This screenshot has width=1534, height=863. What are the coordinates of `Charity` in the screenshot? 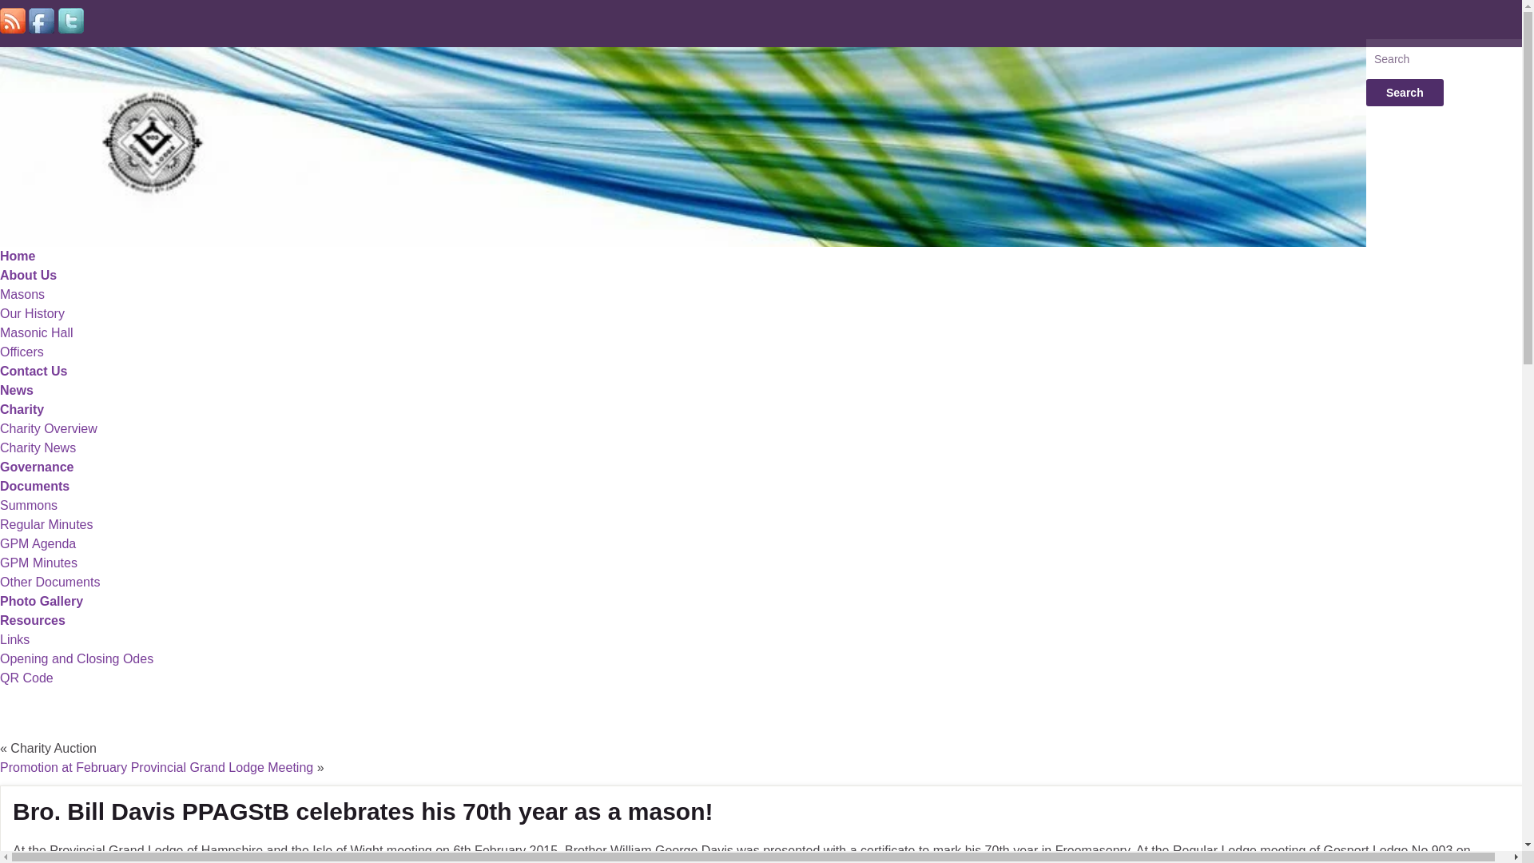 It's located at (22, 409).